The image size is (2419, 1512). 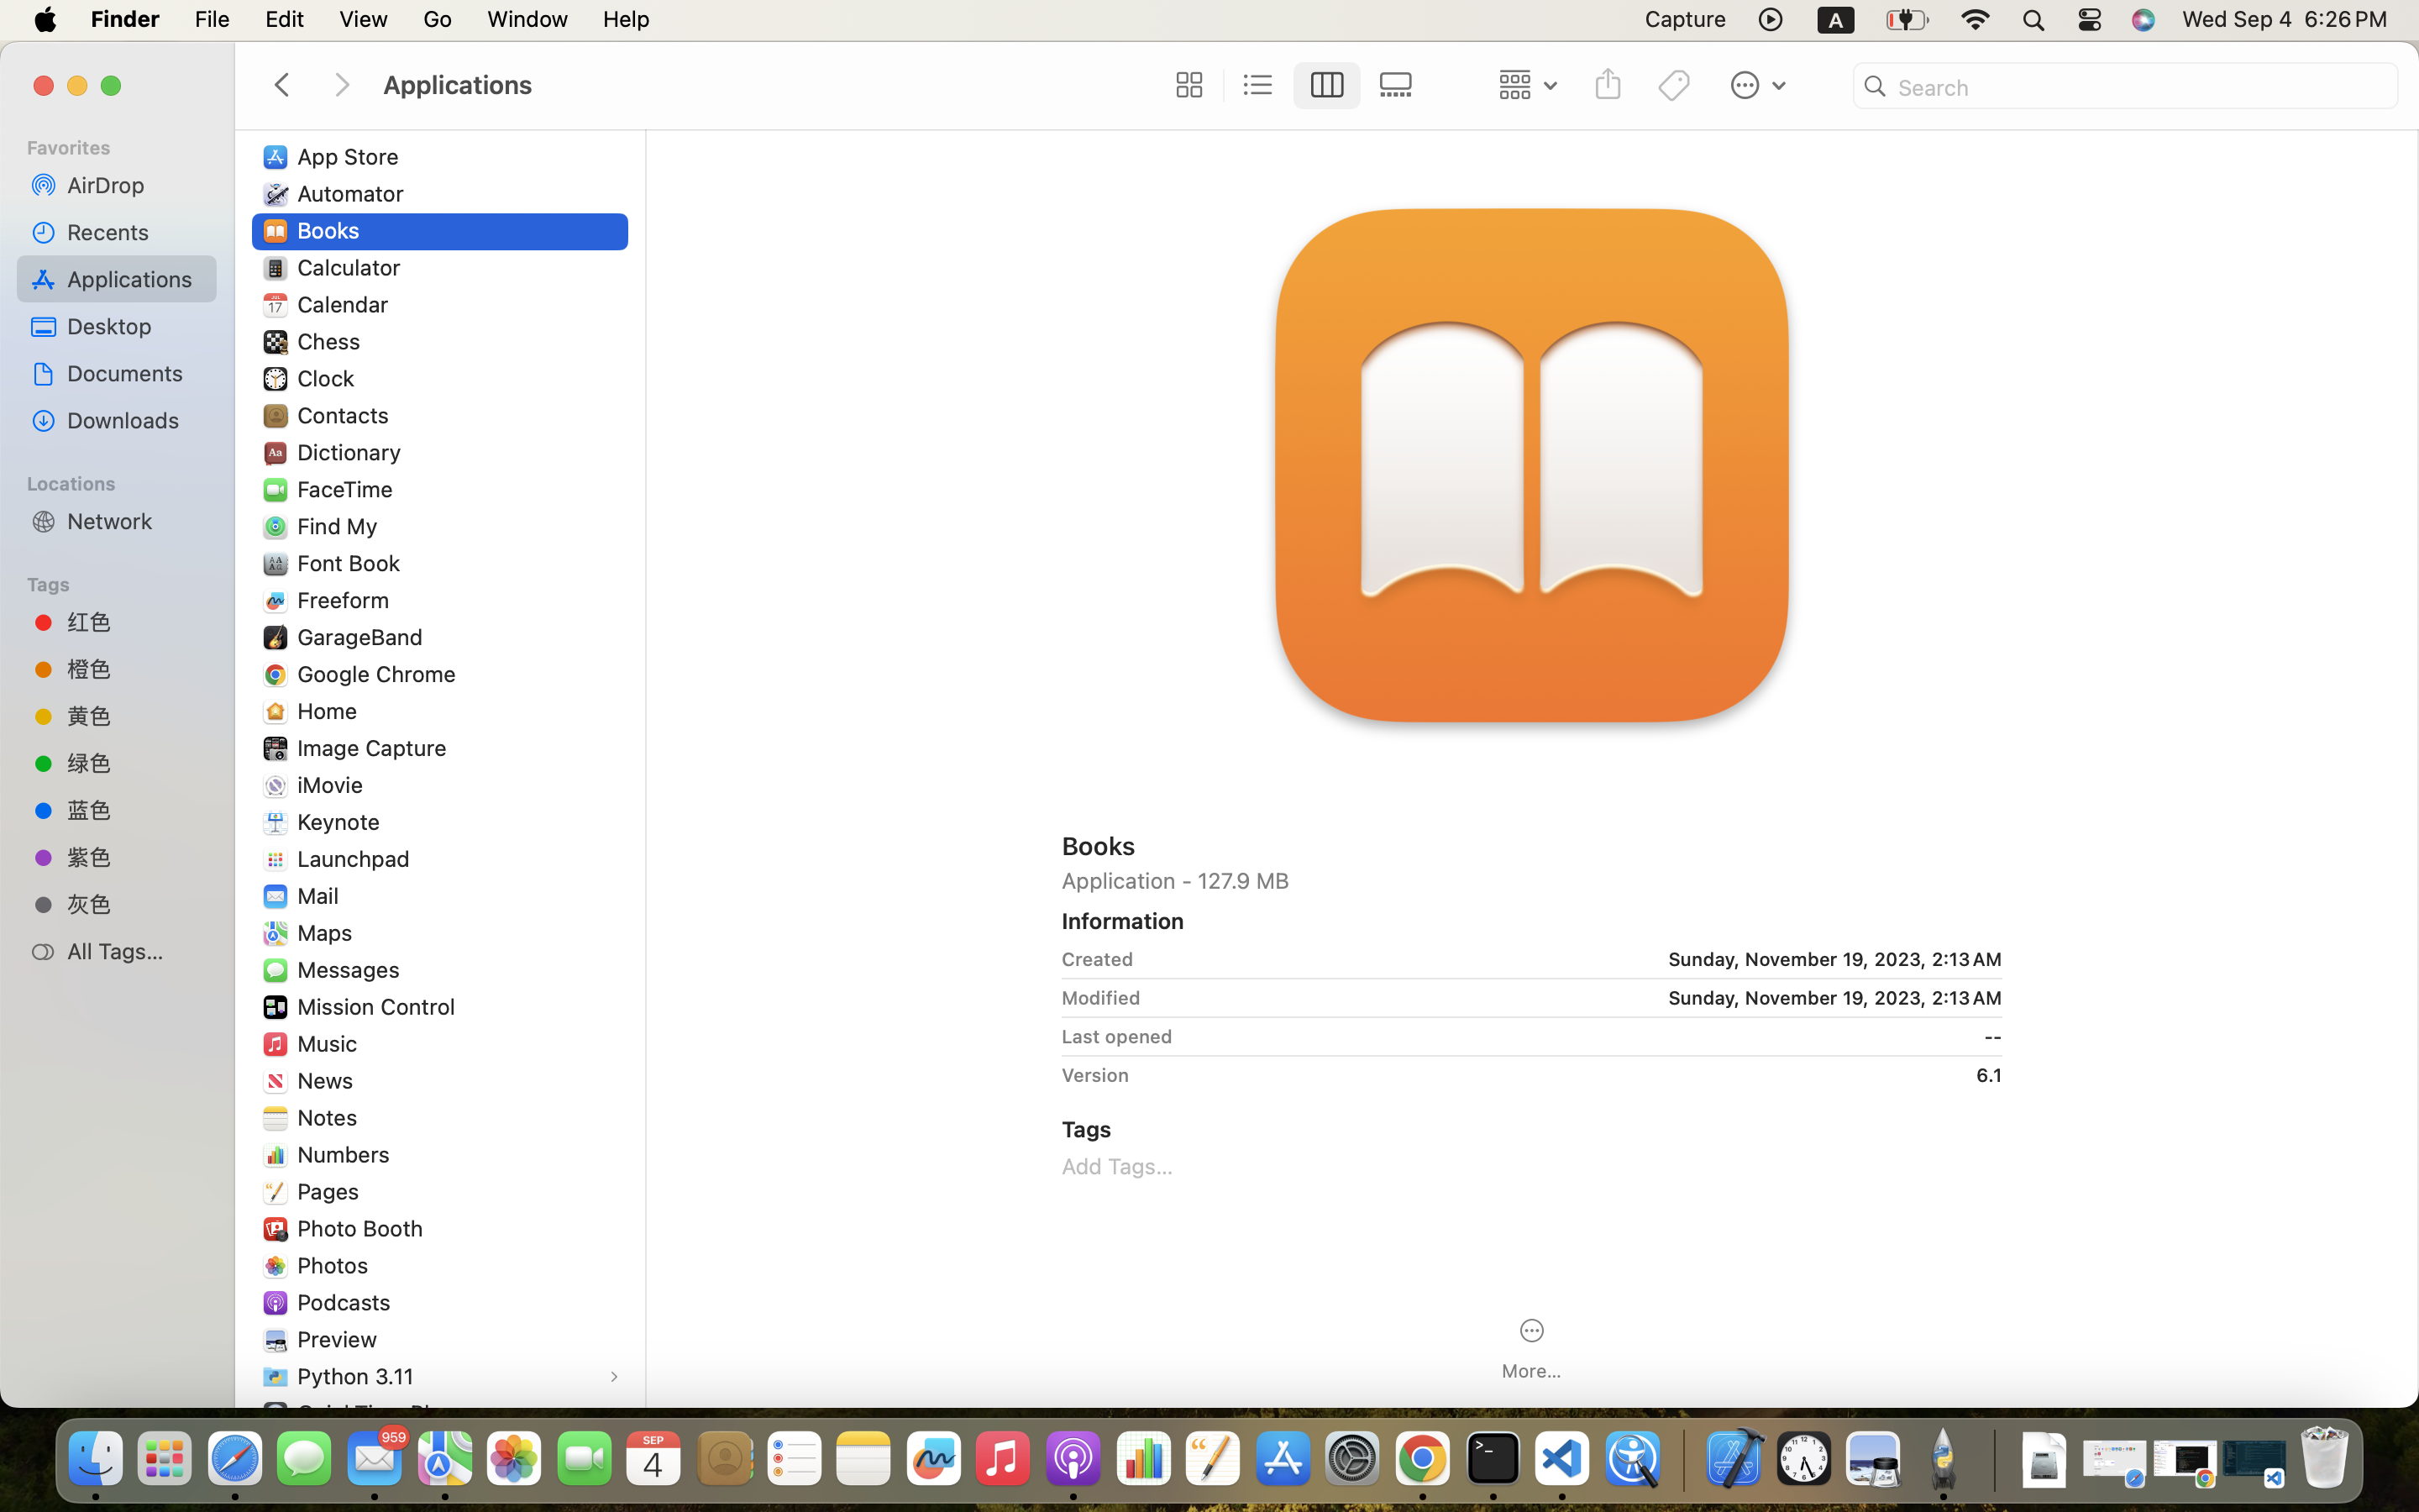 What do you see at coordinates (135, 521) in the screenshot?
I see `Network` at bounding box center [135, 521].